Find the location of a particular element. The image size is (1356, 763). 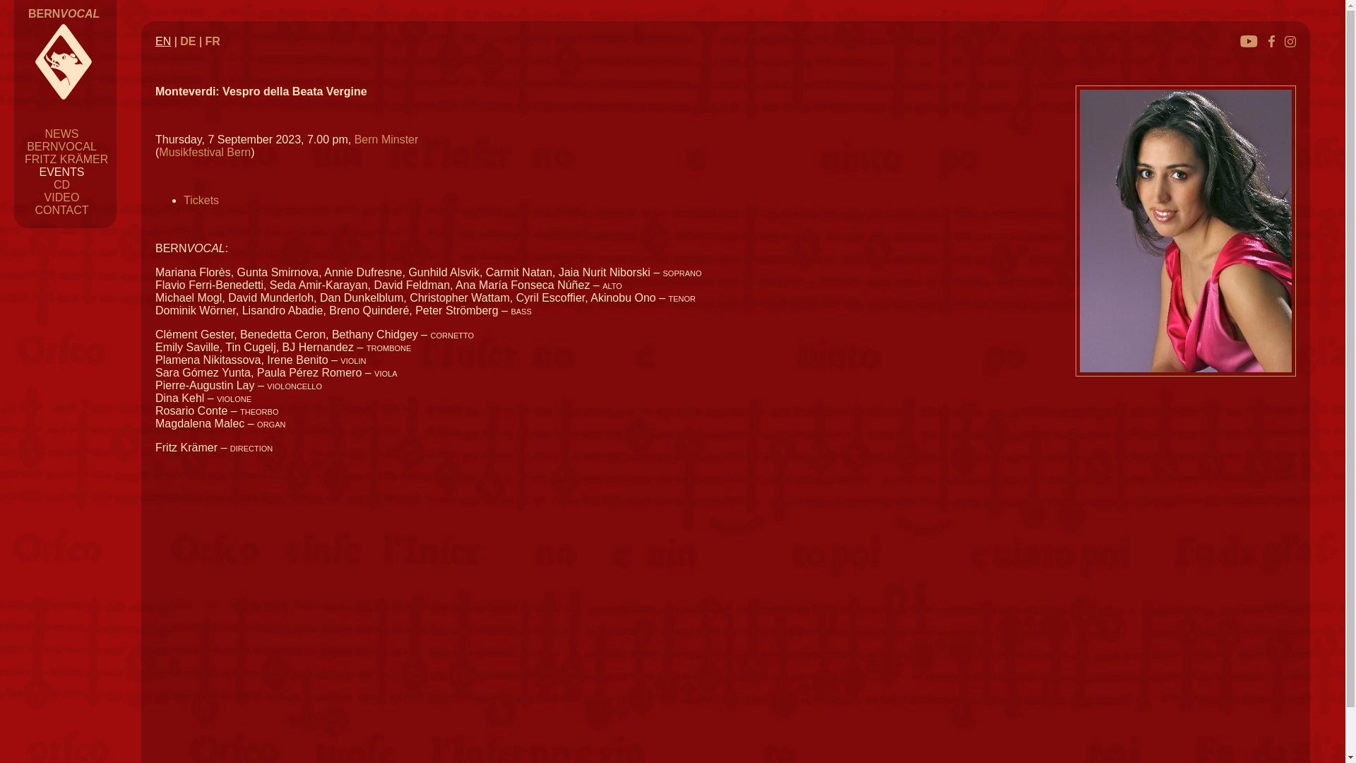

EVENTS is located at coordinates (61, 172).